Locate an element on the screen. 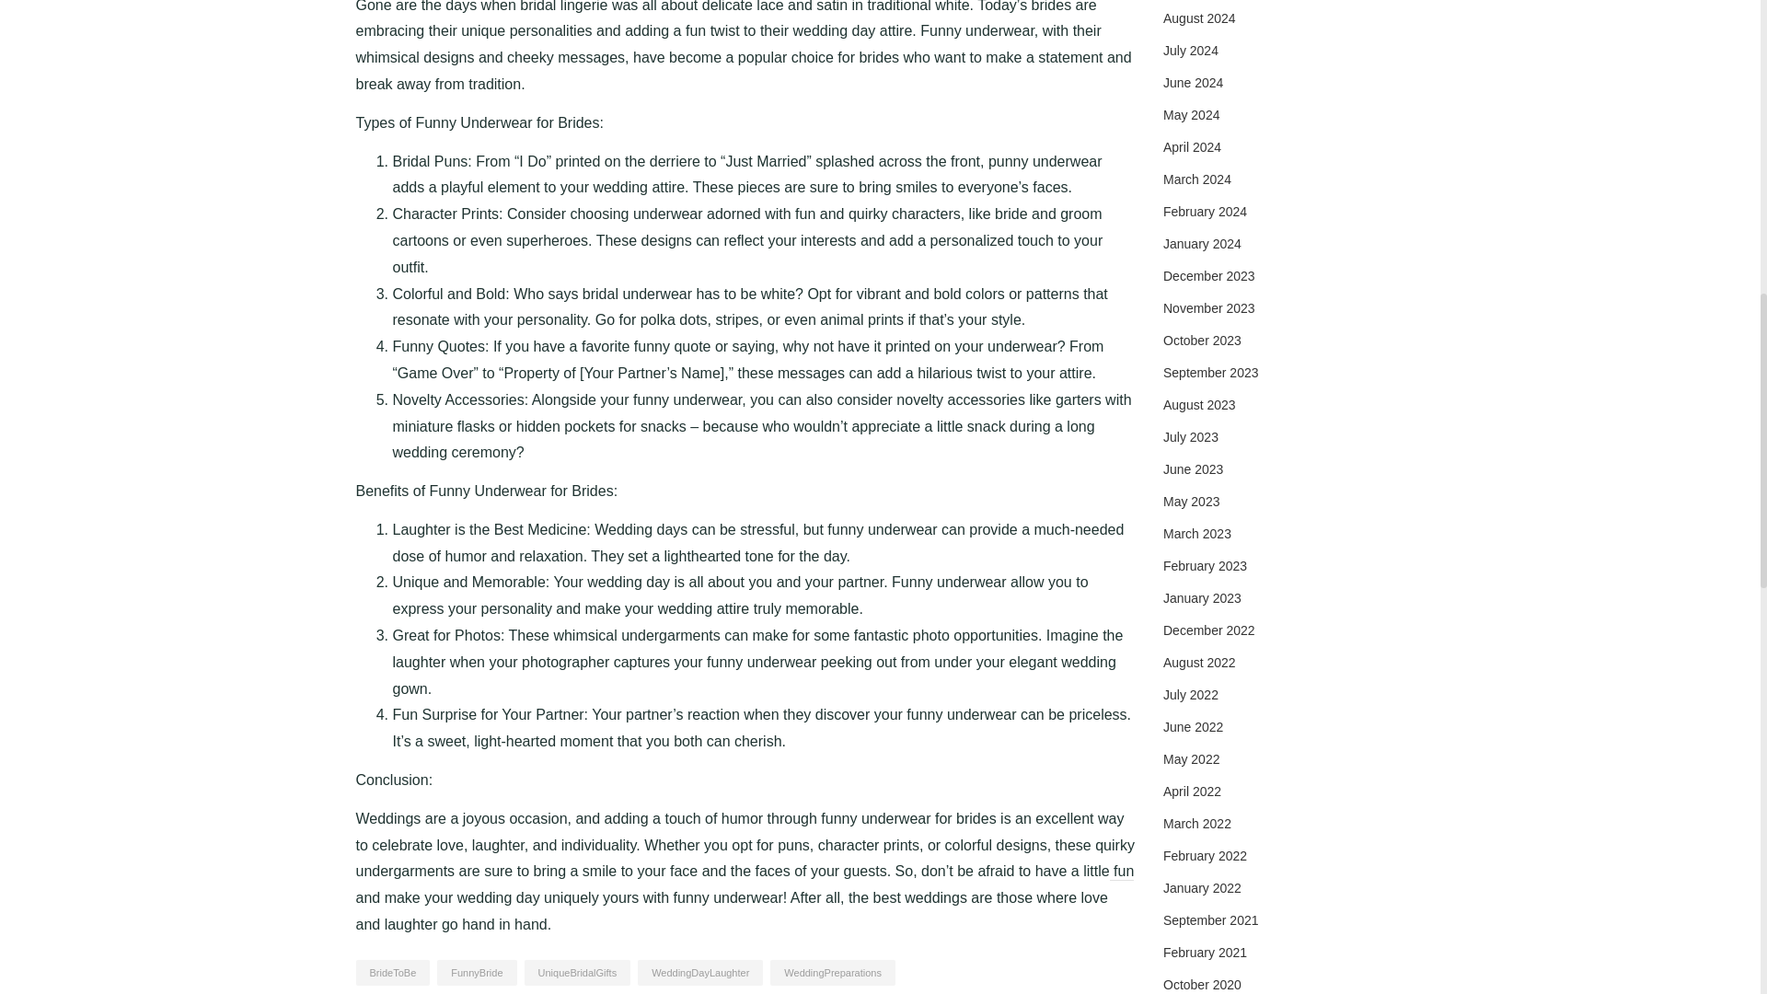 The height and width of the screenshot is (994, 1767). April 2024 is located at coordinates (1191, 147).